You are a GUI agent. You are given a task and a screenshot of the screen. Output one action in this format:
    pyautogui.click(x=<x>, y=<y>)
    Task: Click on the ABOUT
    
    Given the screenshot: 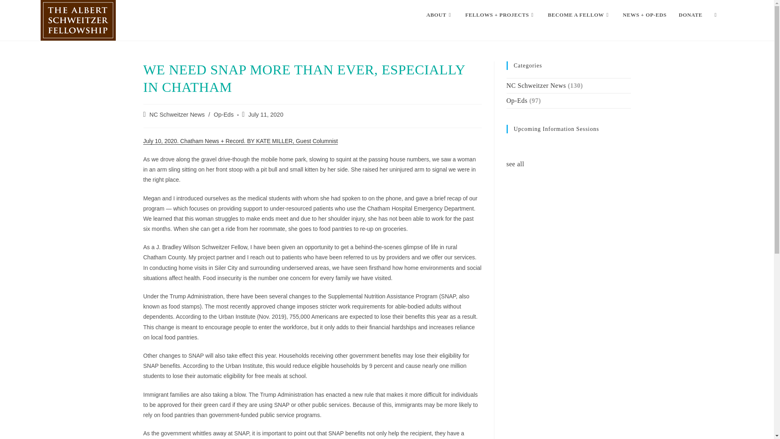 What is the action you would take?
    pyautogui.click(x=440, y=15)
    